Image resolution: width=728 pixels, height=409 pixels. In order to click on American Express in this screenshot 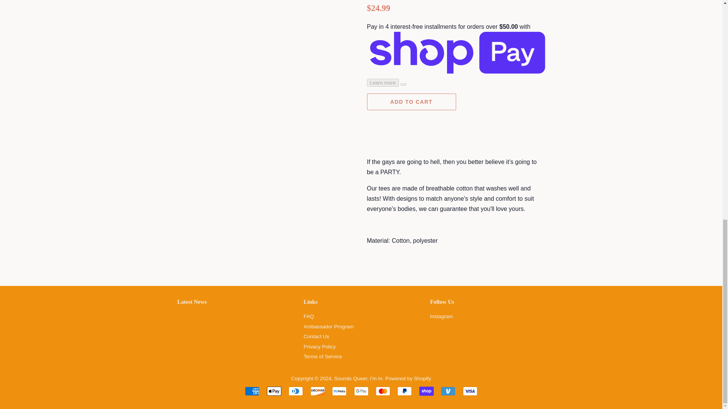, I will do `click(252, 391)`.